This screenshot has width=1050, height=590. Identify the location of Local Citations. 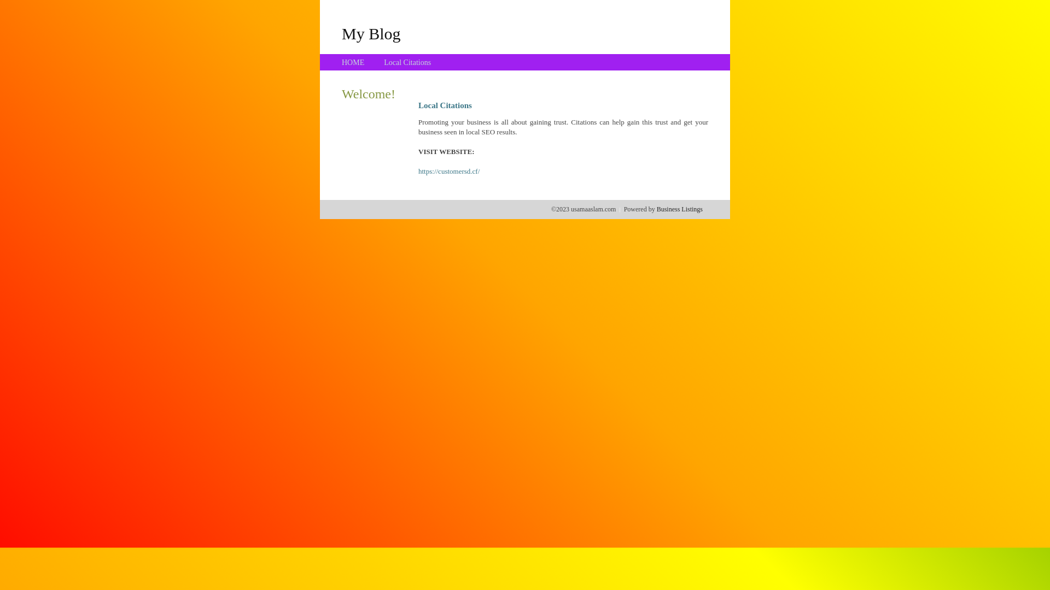
(407, 62).